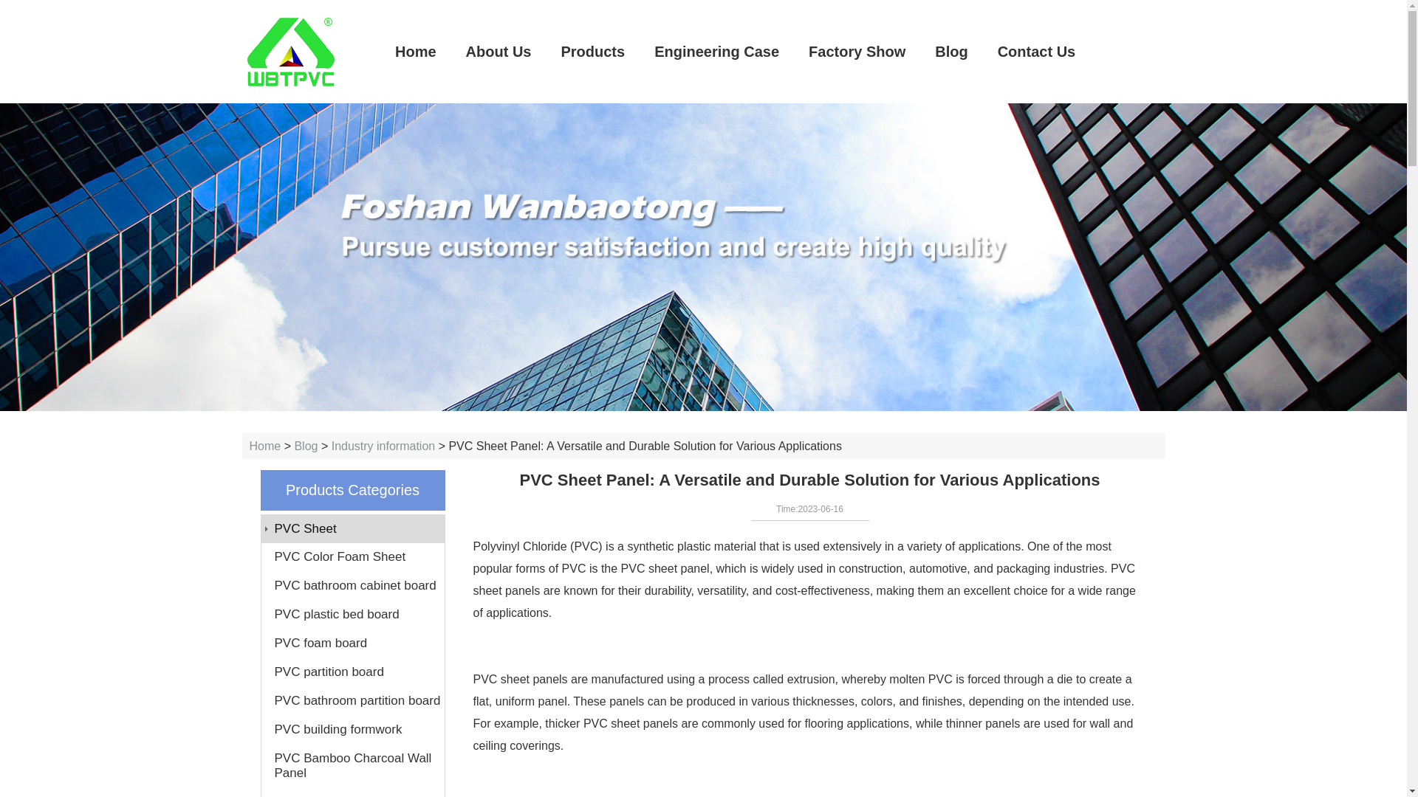 This screenshot has height=797, width=1418. What do you see at coordinates (306, 446) in the screenshot?
I see `Blog` at bounding box center [306, 446].